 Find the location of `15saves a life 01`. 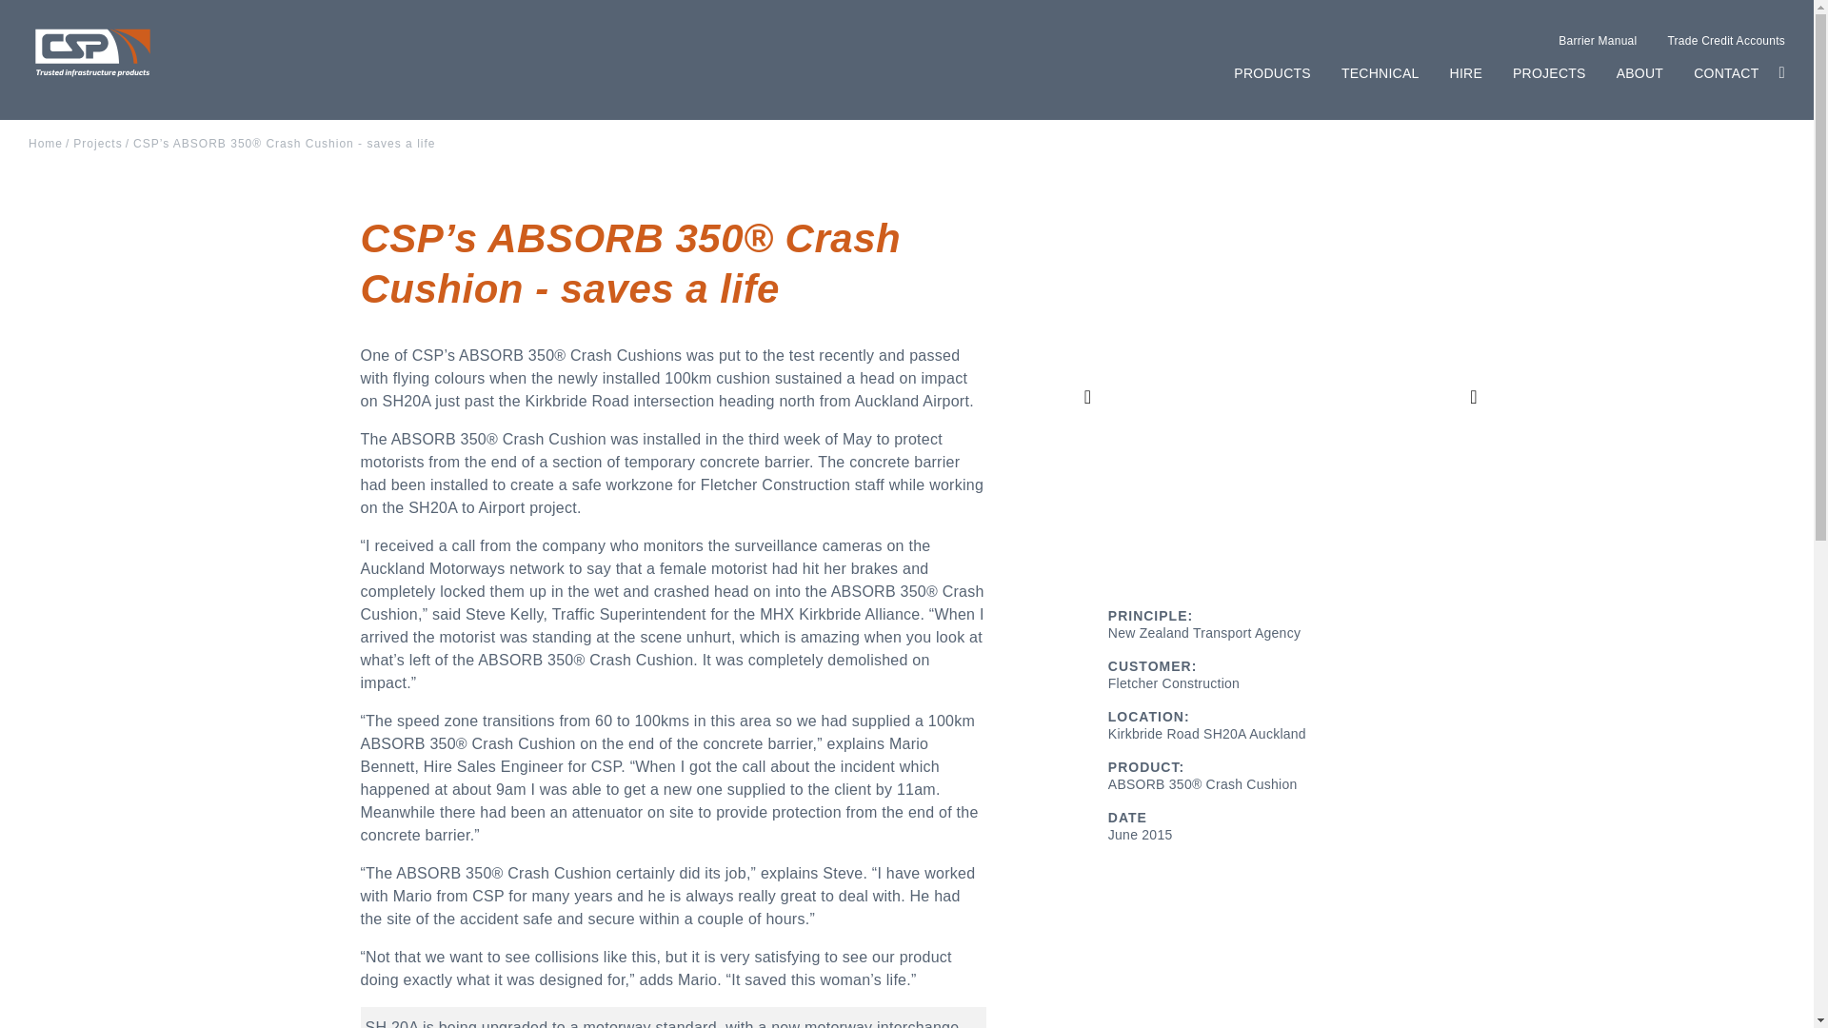

15saves a life 01 is located at coordinates (1280, 396).